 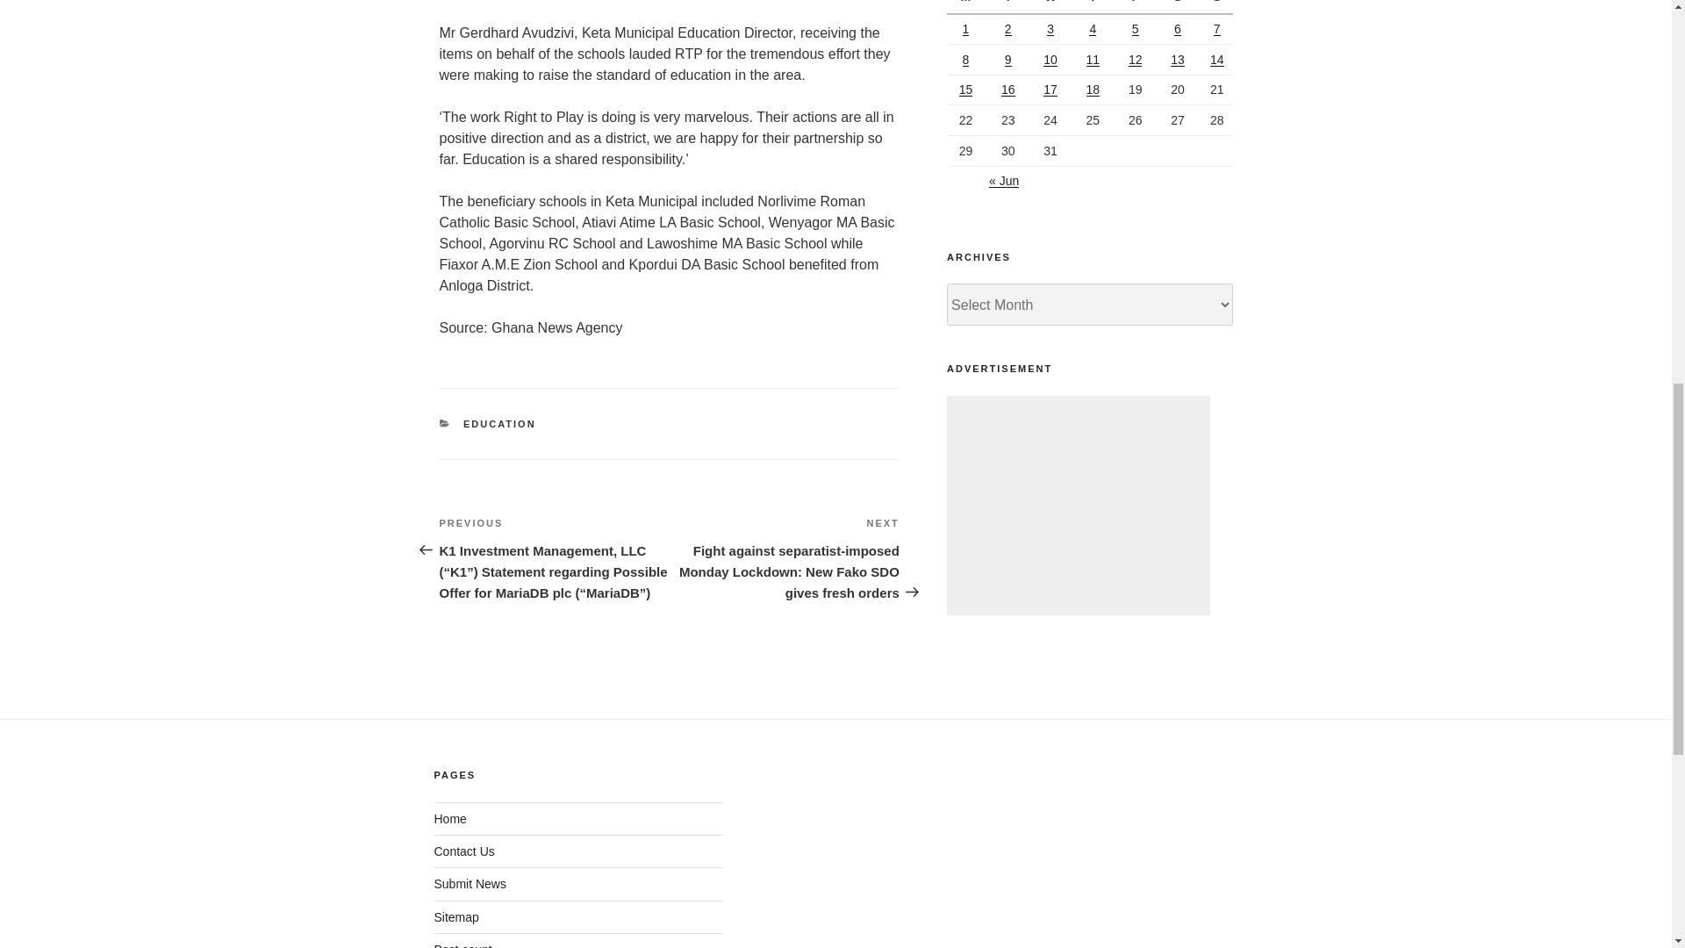 I want to click on 11, so click(x=1093, y=60).